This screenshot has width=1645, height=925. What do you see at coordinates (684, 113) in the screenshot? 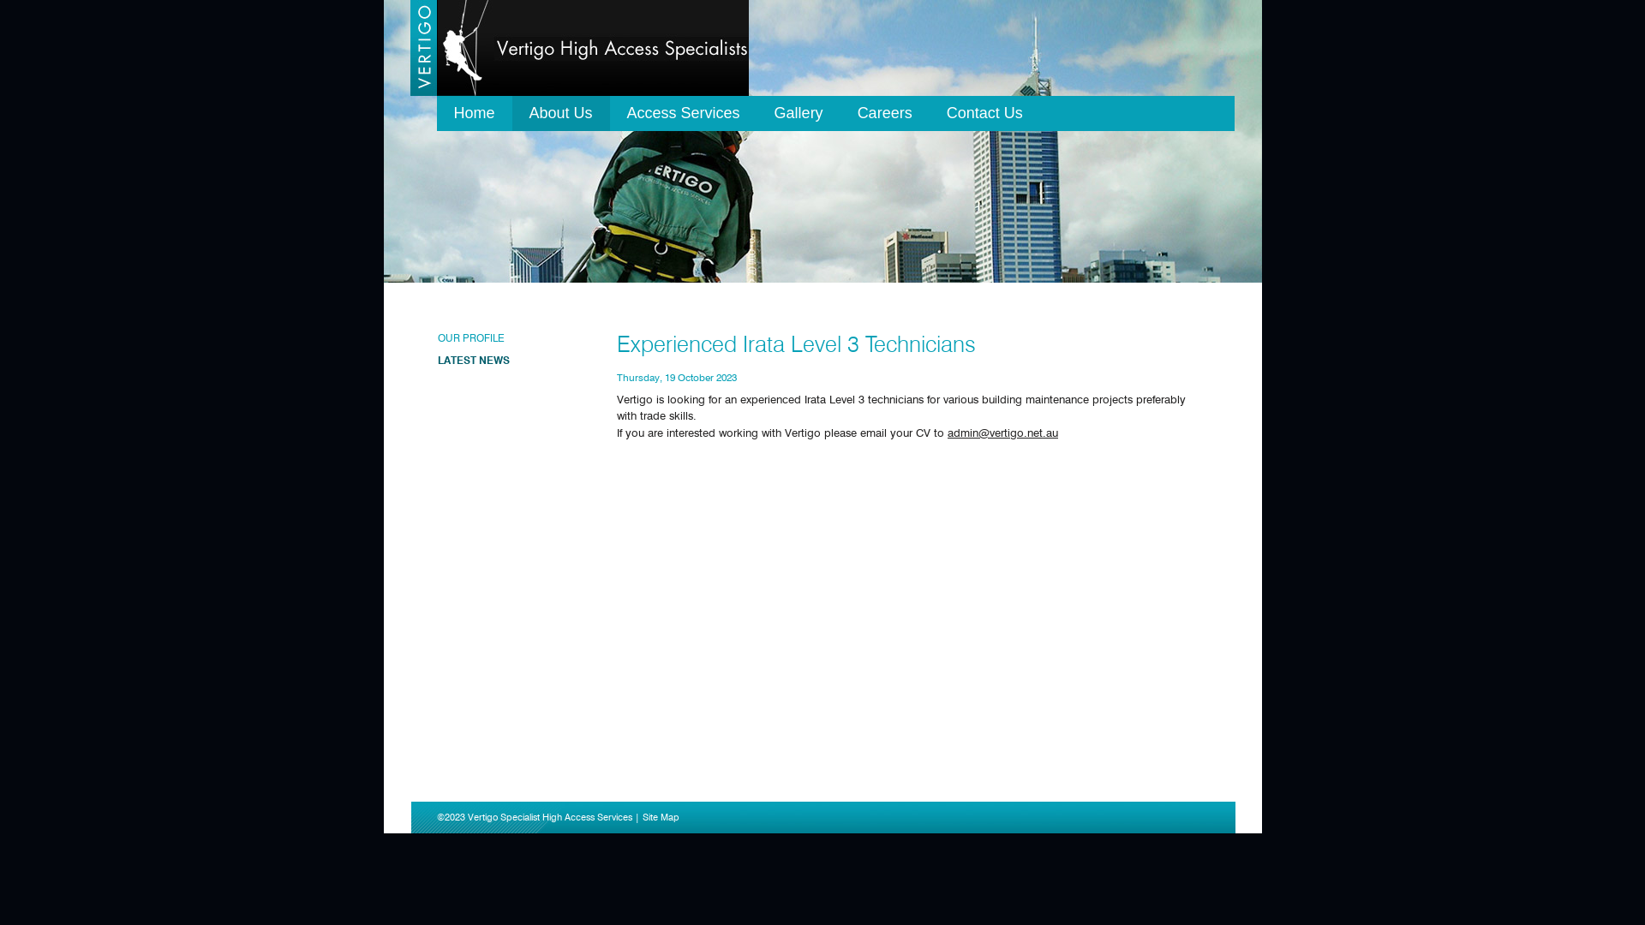
I see `Access Services` at bounding box center [684, 113].